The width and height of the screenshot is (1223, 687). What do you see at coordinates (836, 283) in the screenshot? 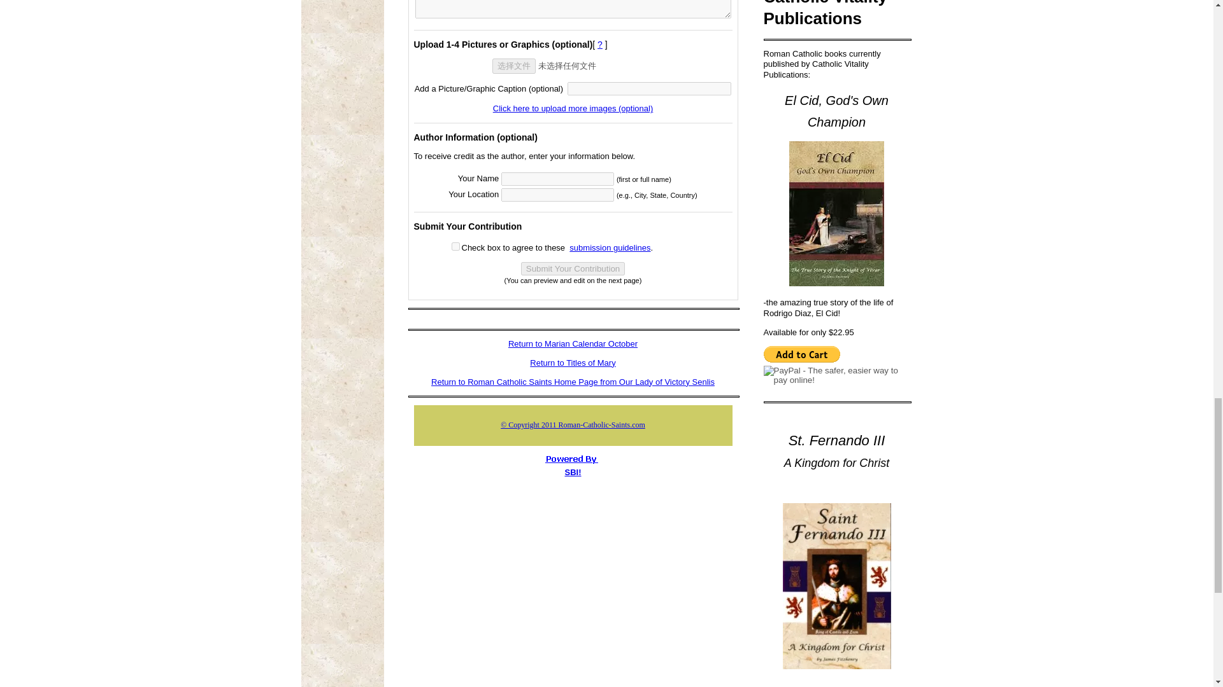
I see `Go to El Cid, Campeador, National Hero of Spain` at bounding box center [836, 283].